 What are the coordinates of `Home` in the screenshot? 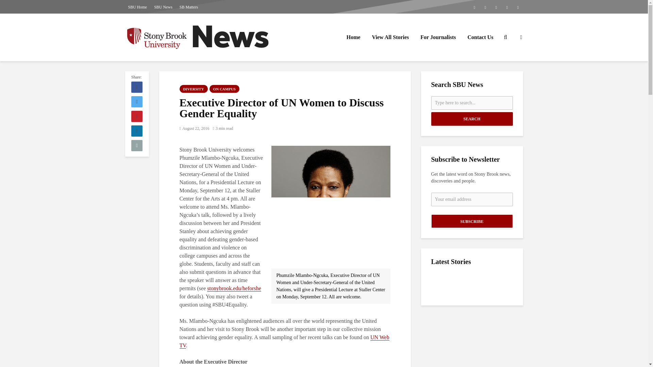 It's located at (354, 37).